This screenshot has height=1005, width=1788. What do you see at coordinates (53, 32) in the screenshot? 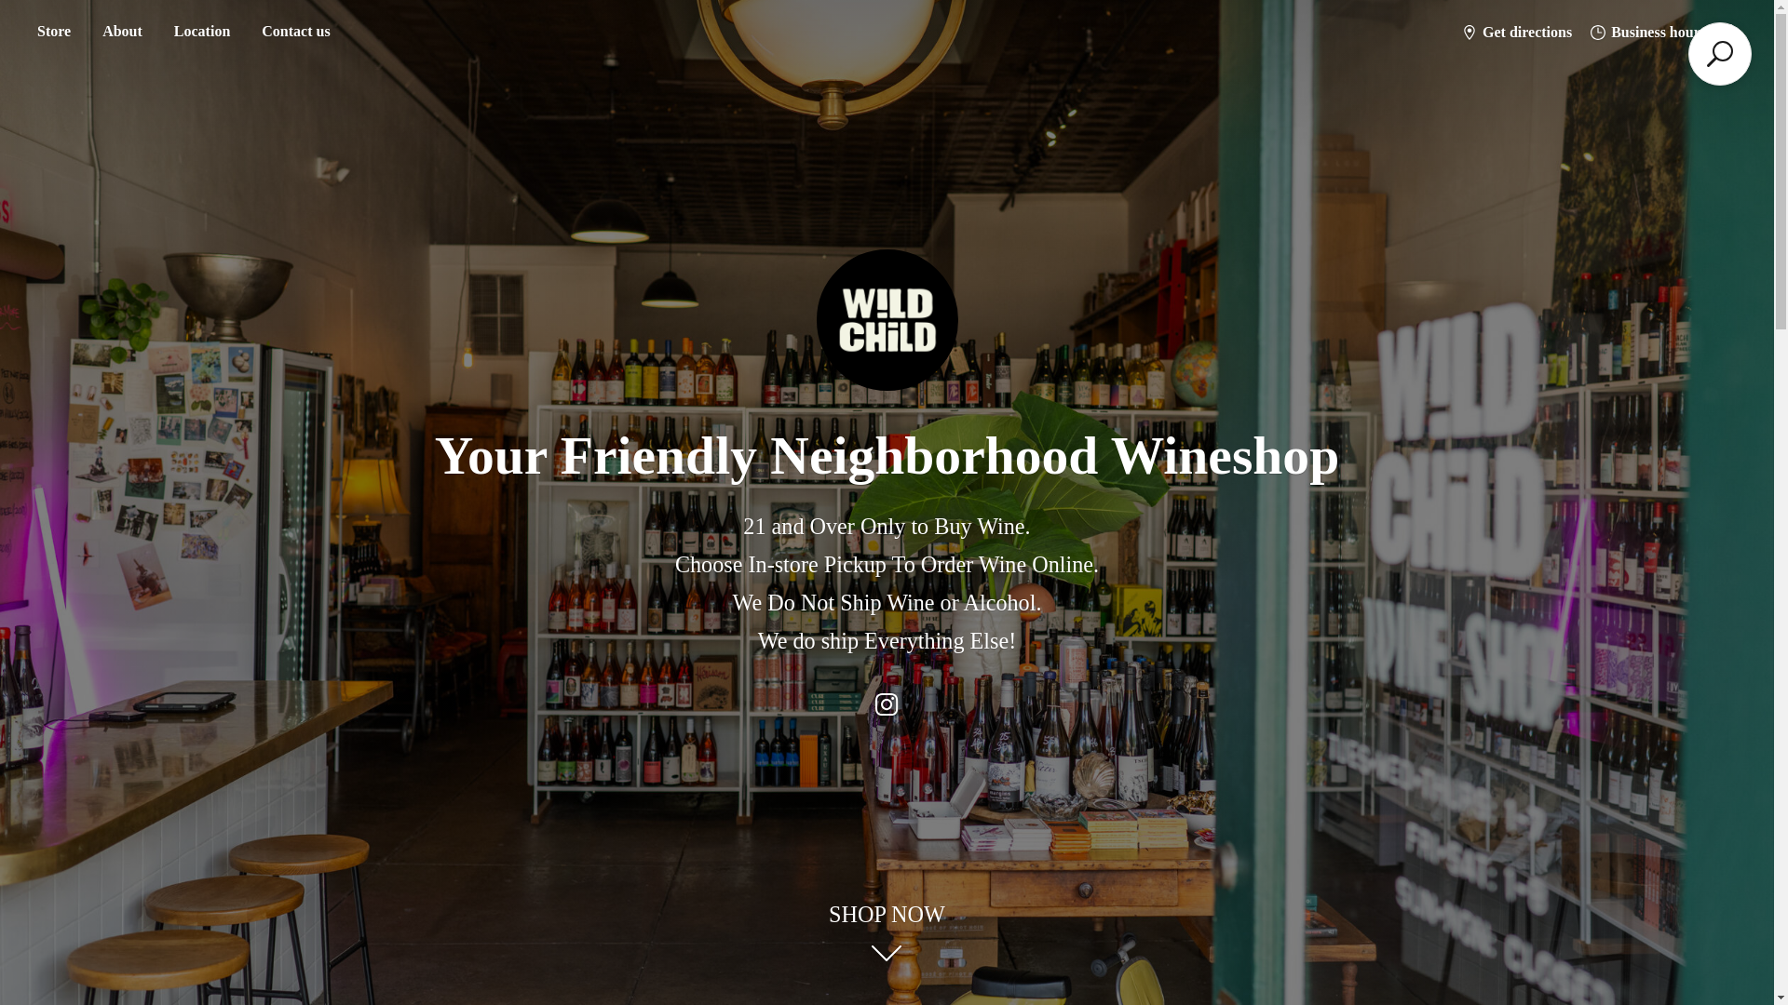
I see `Store` at bounding box center [53, 32].